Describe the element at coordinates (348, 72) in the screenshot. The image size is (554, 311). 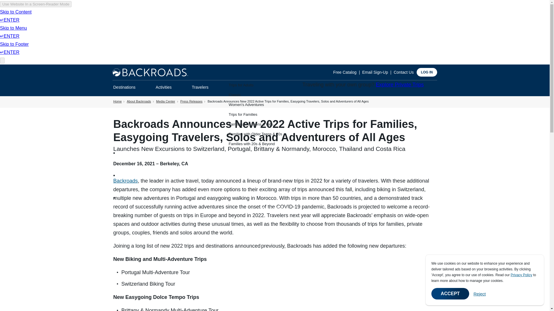
I see `Free Catalog` at that location.